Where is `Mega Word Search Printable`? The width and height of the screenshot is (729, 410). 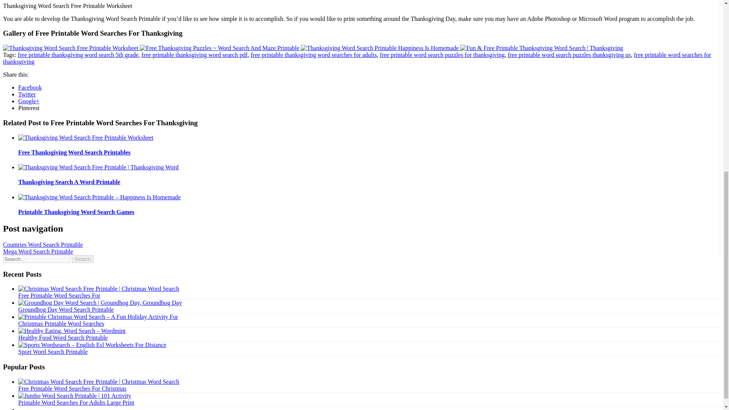 Mega Word Search Printable is located at coordinates (38, 251).